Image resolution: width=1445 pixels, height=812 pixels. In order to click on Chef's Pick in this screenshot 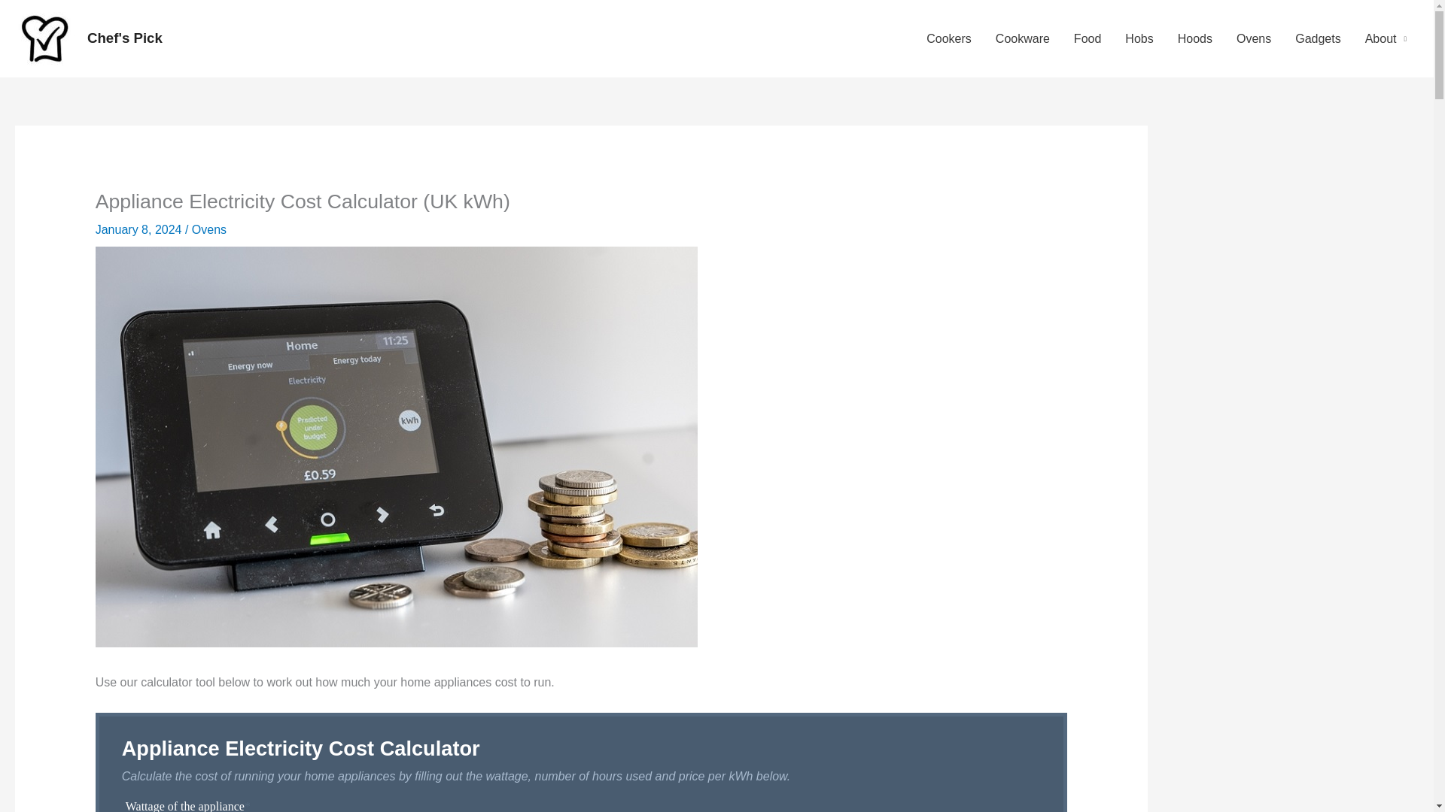, I will do `click(124, 38)`.